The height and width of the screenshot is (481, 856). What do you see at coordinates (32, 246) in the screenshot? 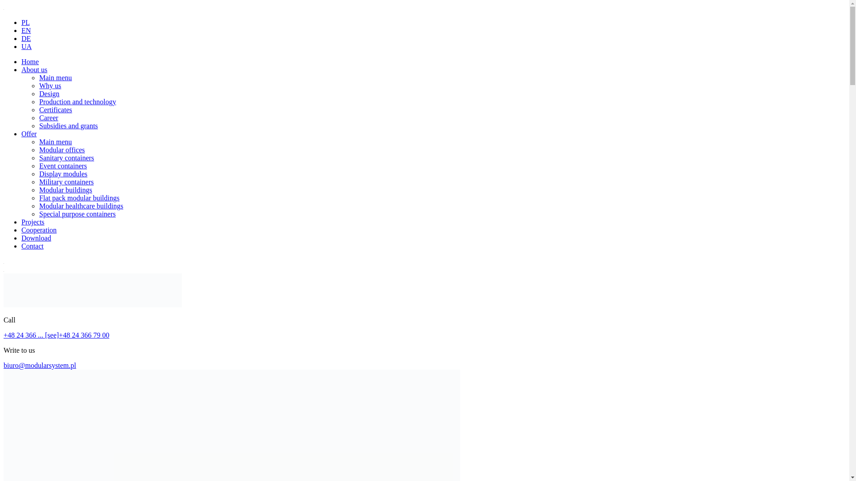
I see `Contact` at bounding box center [32, 246].